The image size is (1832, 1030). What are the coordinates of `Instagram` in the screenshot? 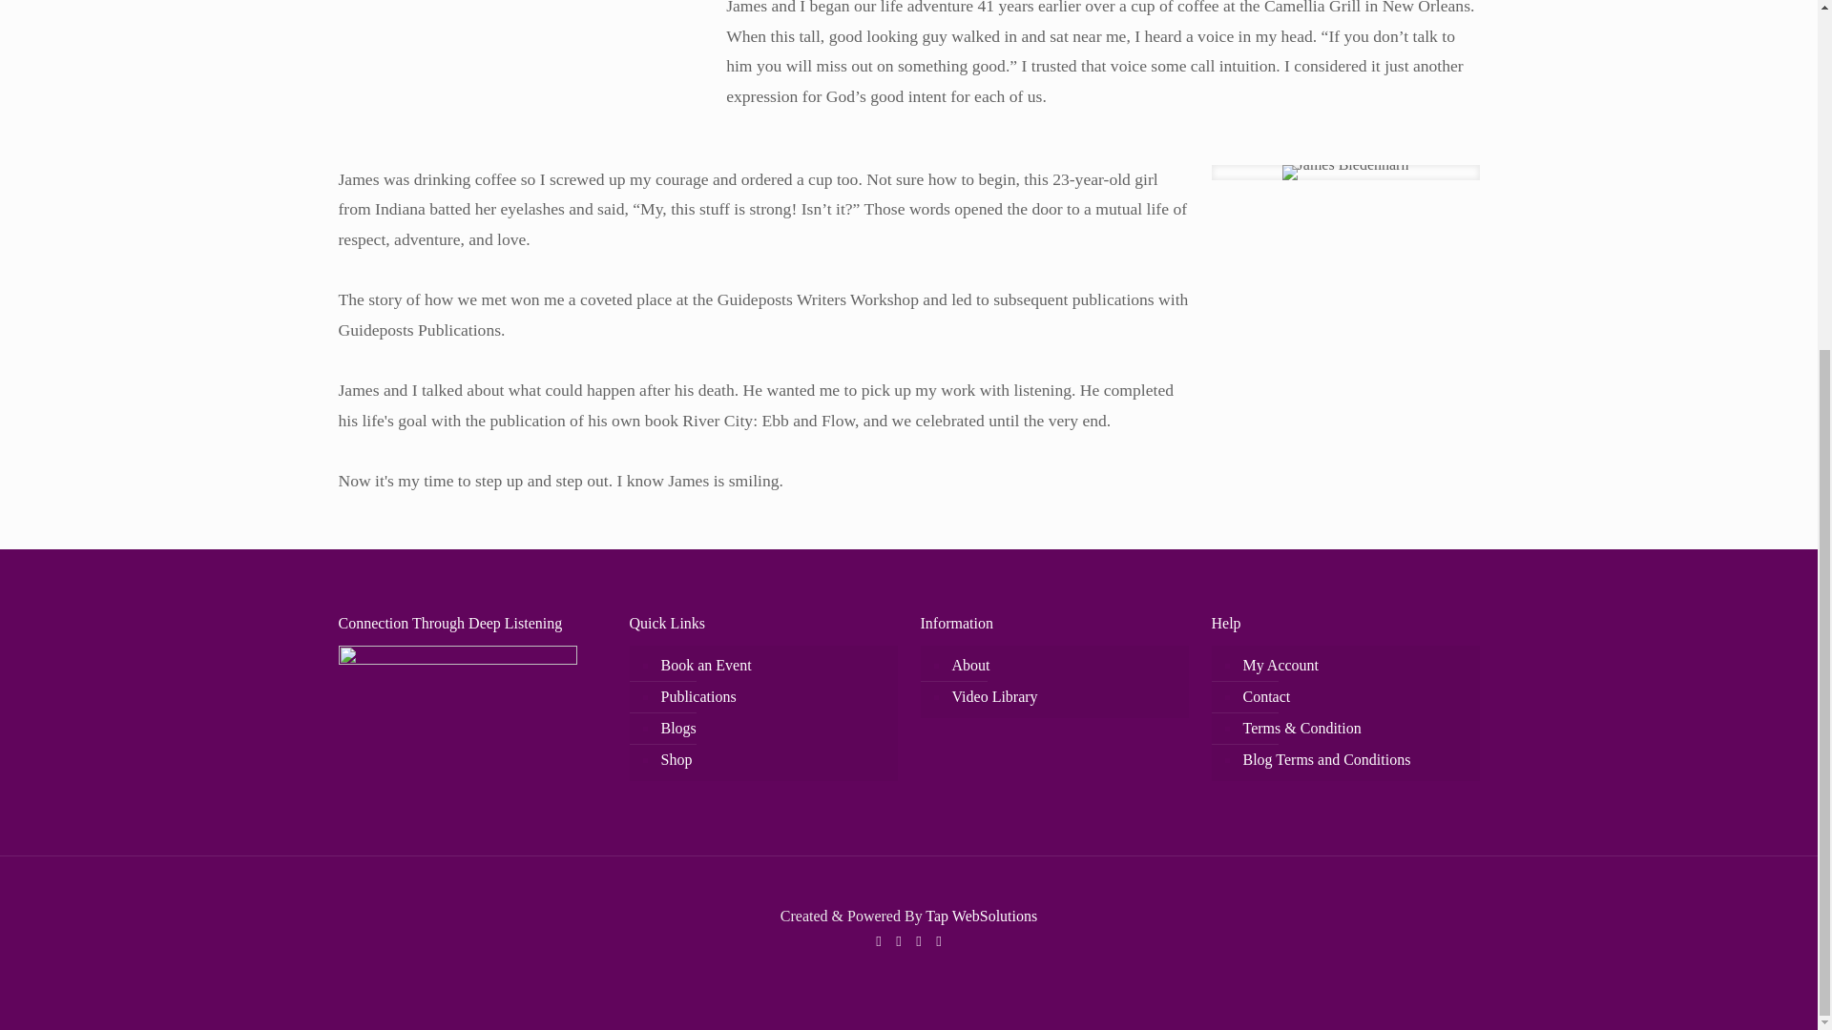 It's located at (937, 940).